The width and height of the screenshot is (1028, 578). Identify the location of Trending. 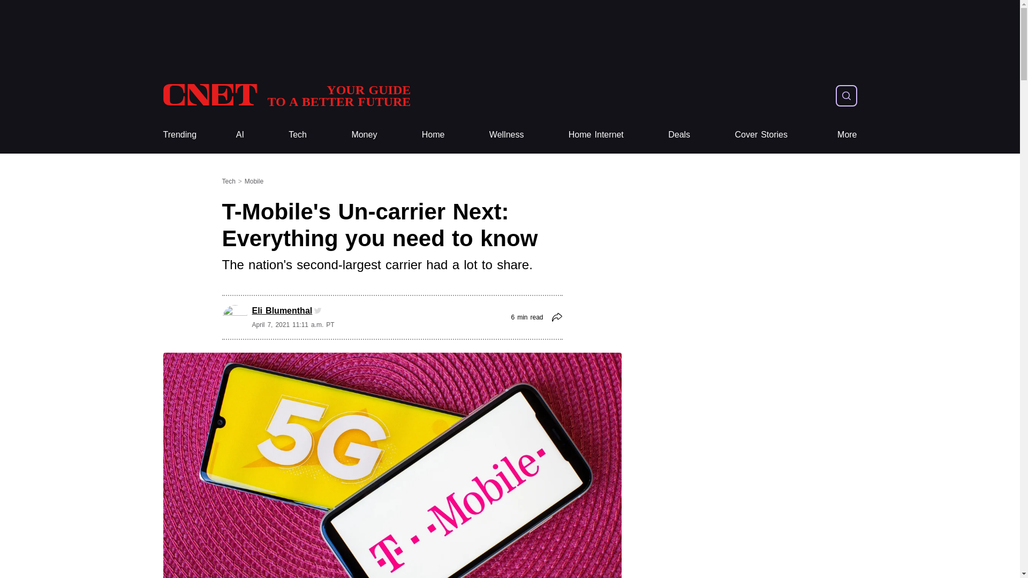
(596, 135).